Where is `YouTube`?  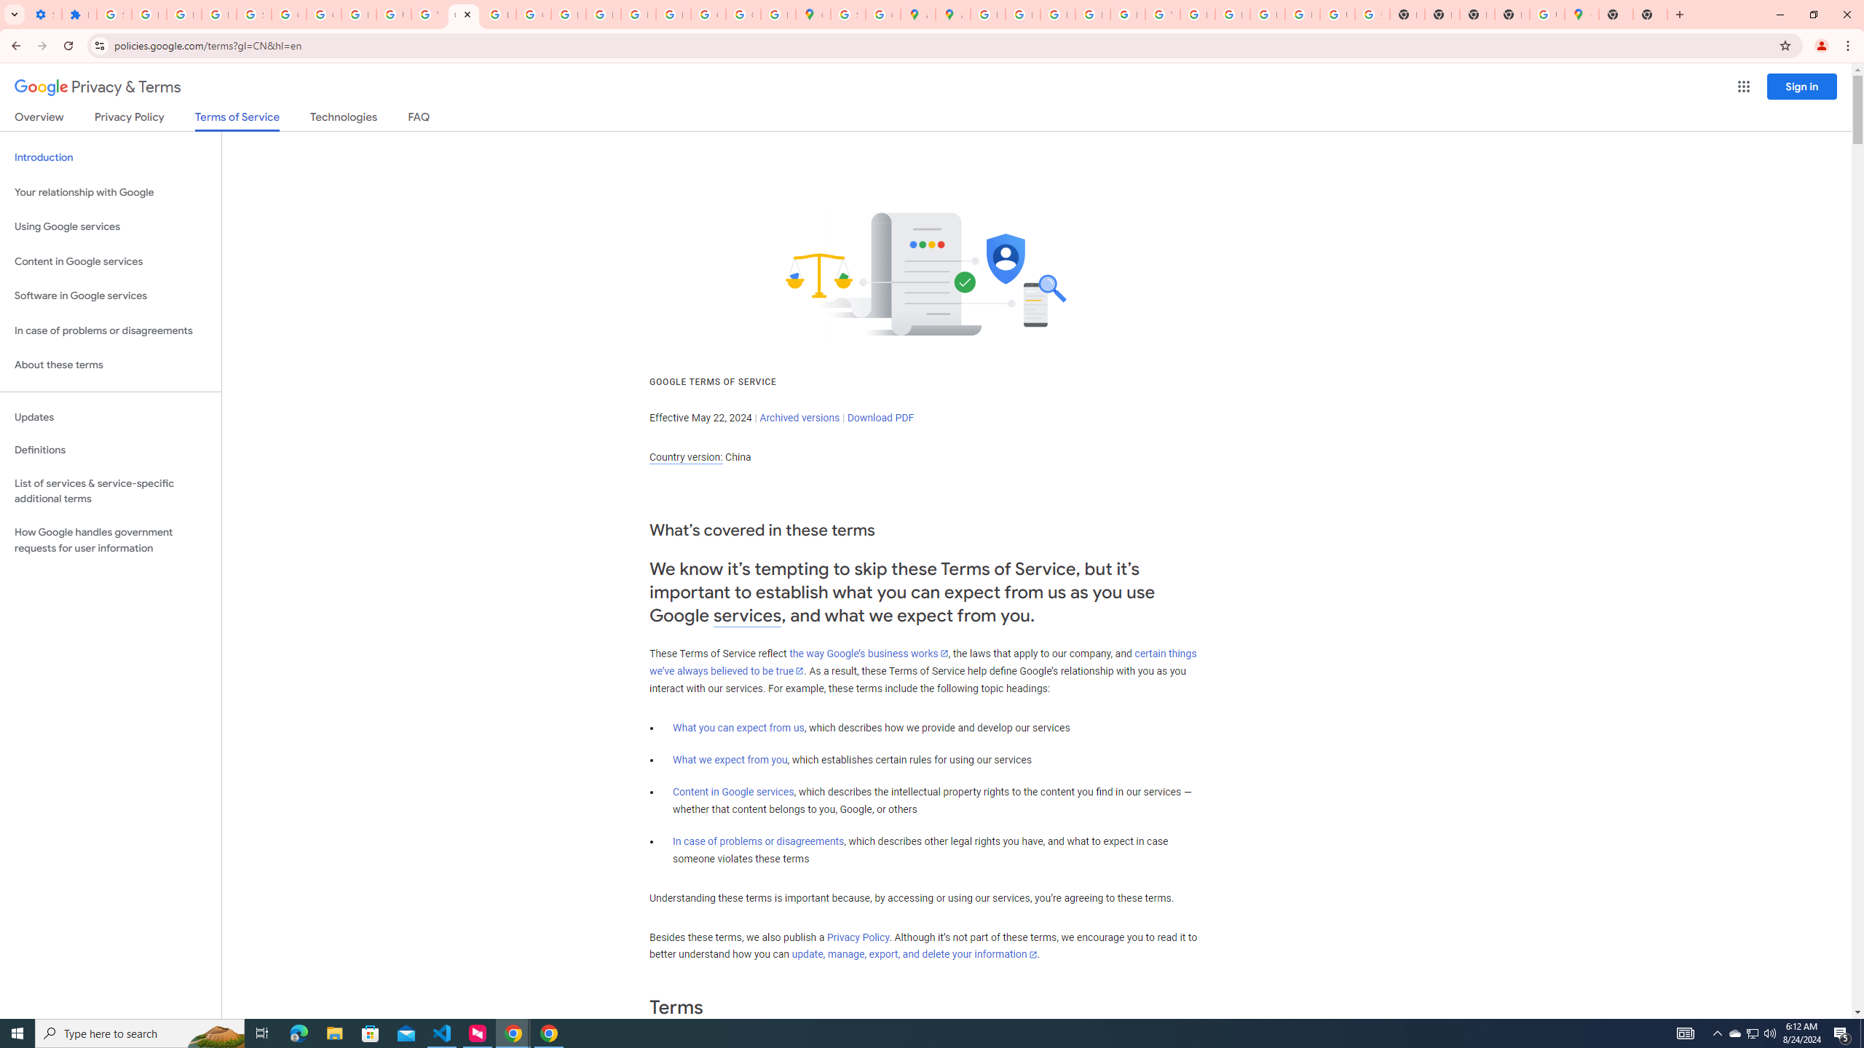
YouTube is located at coordinates (1163, 15).